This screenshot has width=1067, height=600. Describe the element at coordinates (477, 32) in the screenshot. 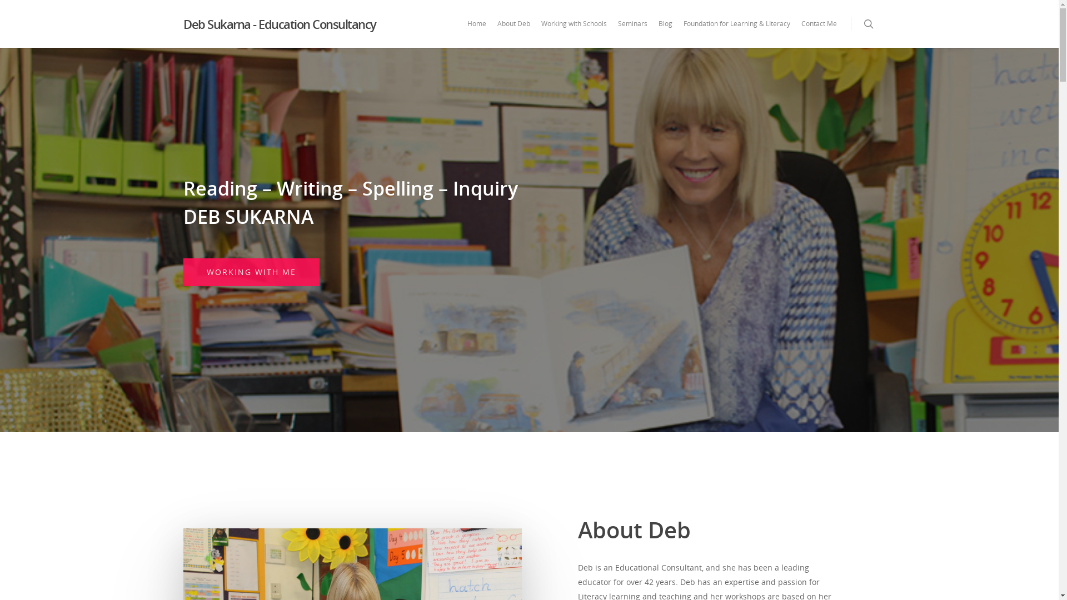

I see `Home` at that location.